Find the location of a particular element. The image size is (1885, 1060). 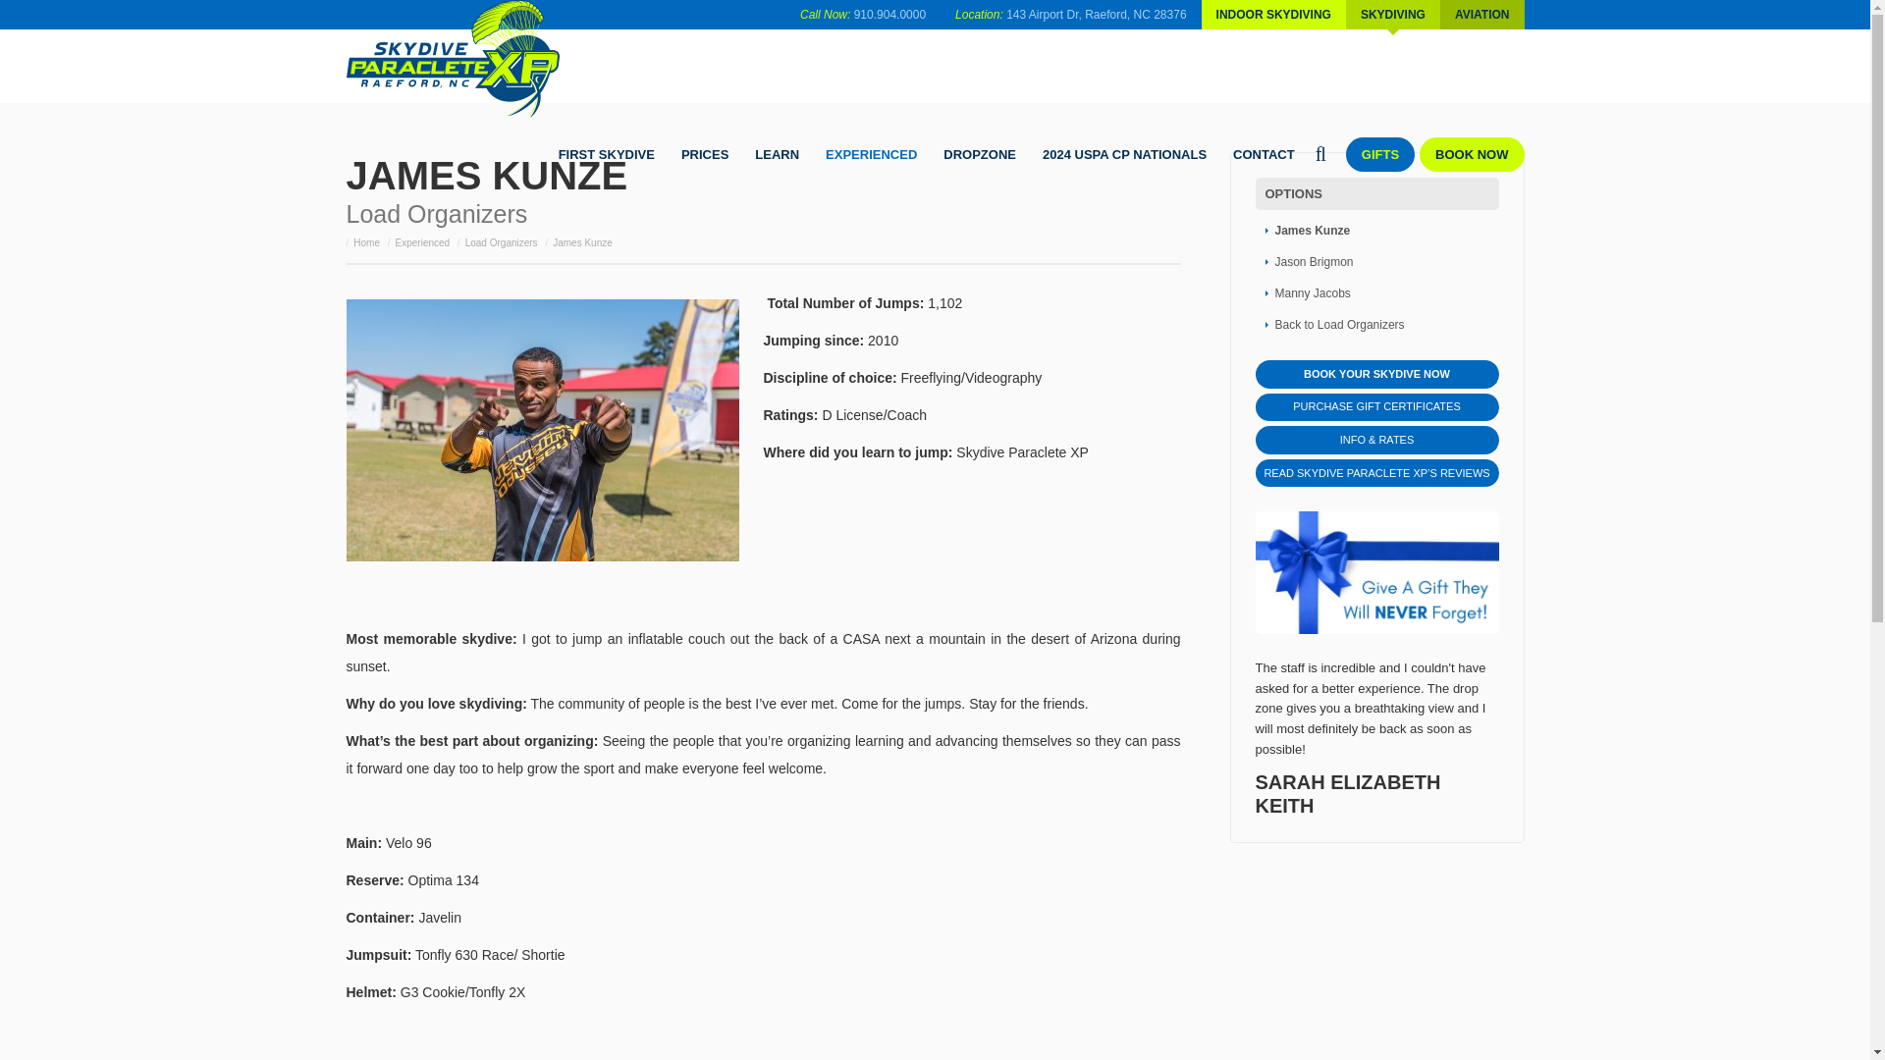

AVIATION is located at coordinates (1482, 15).